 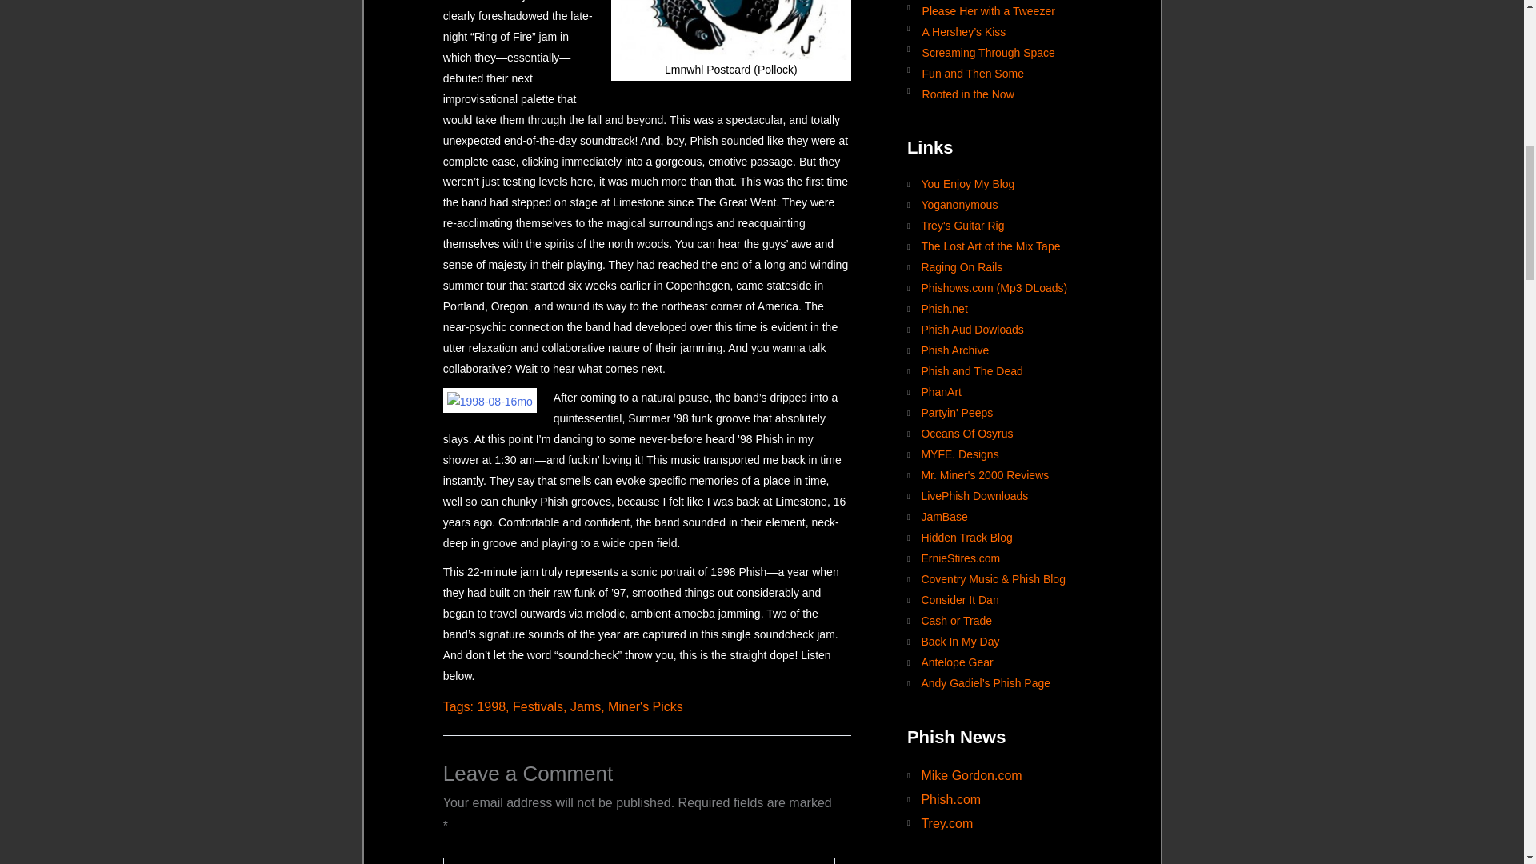 What do you see at coordinates (1009, 393) in the screenshot?
I see `PhanArt` at bounding box center [1009, 393].